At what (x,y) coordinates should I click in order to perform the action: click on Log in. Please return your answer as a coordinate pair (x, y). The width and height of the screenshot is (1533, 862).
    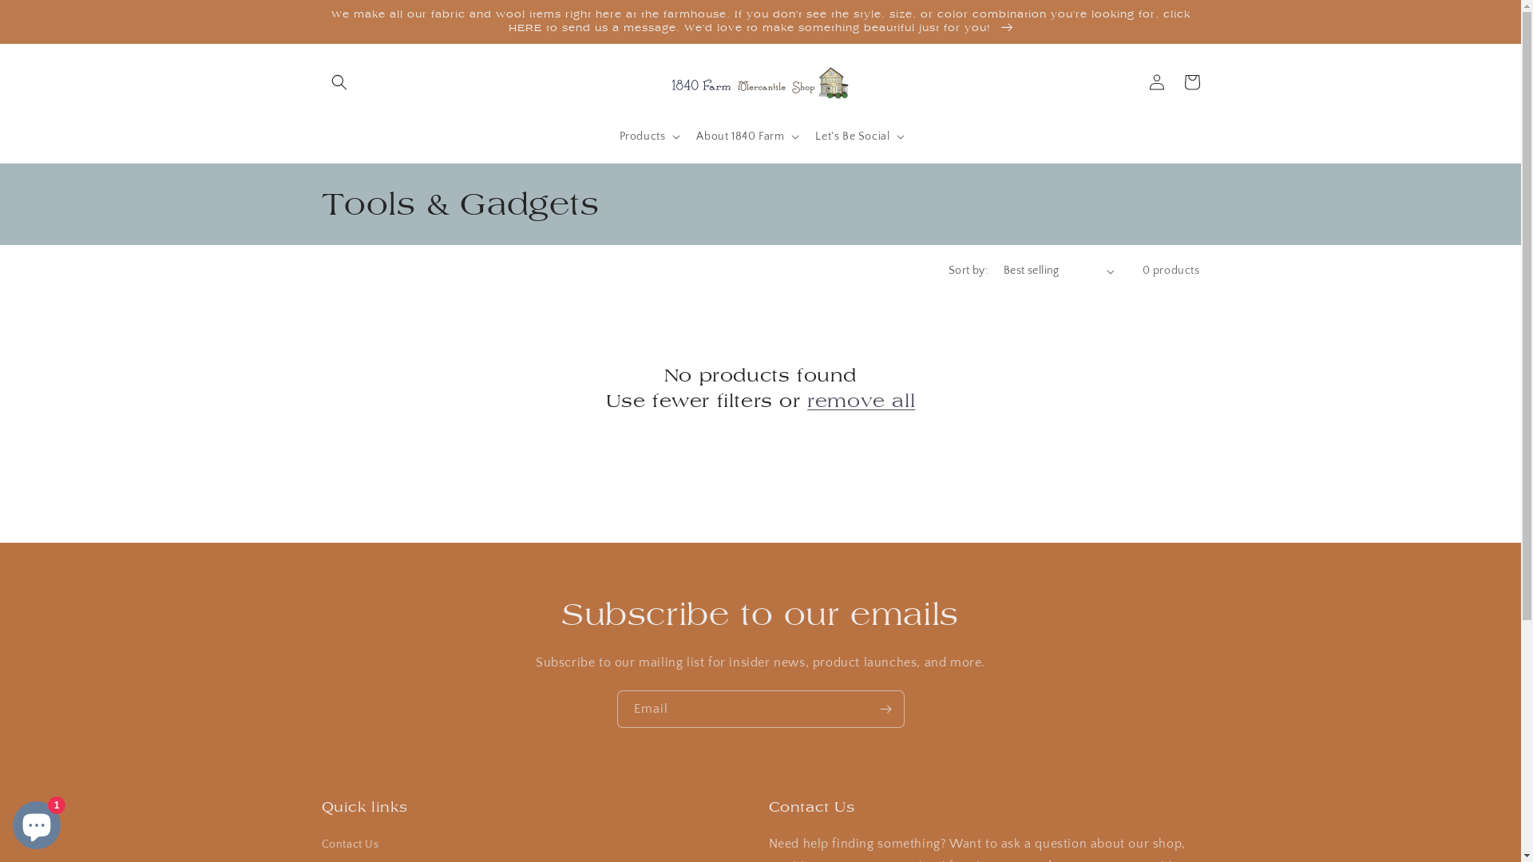
    Looking at the image, I should click on (1156, 82).